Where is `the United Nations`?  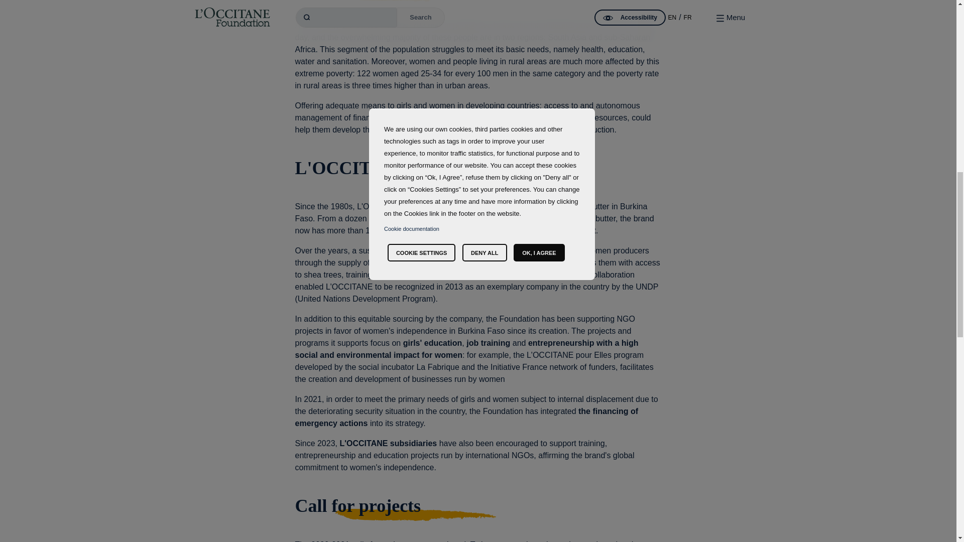 the United Nations is located at coordinates (375, 25).